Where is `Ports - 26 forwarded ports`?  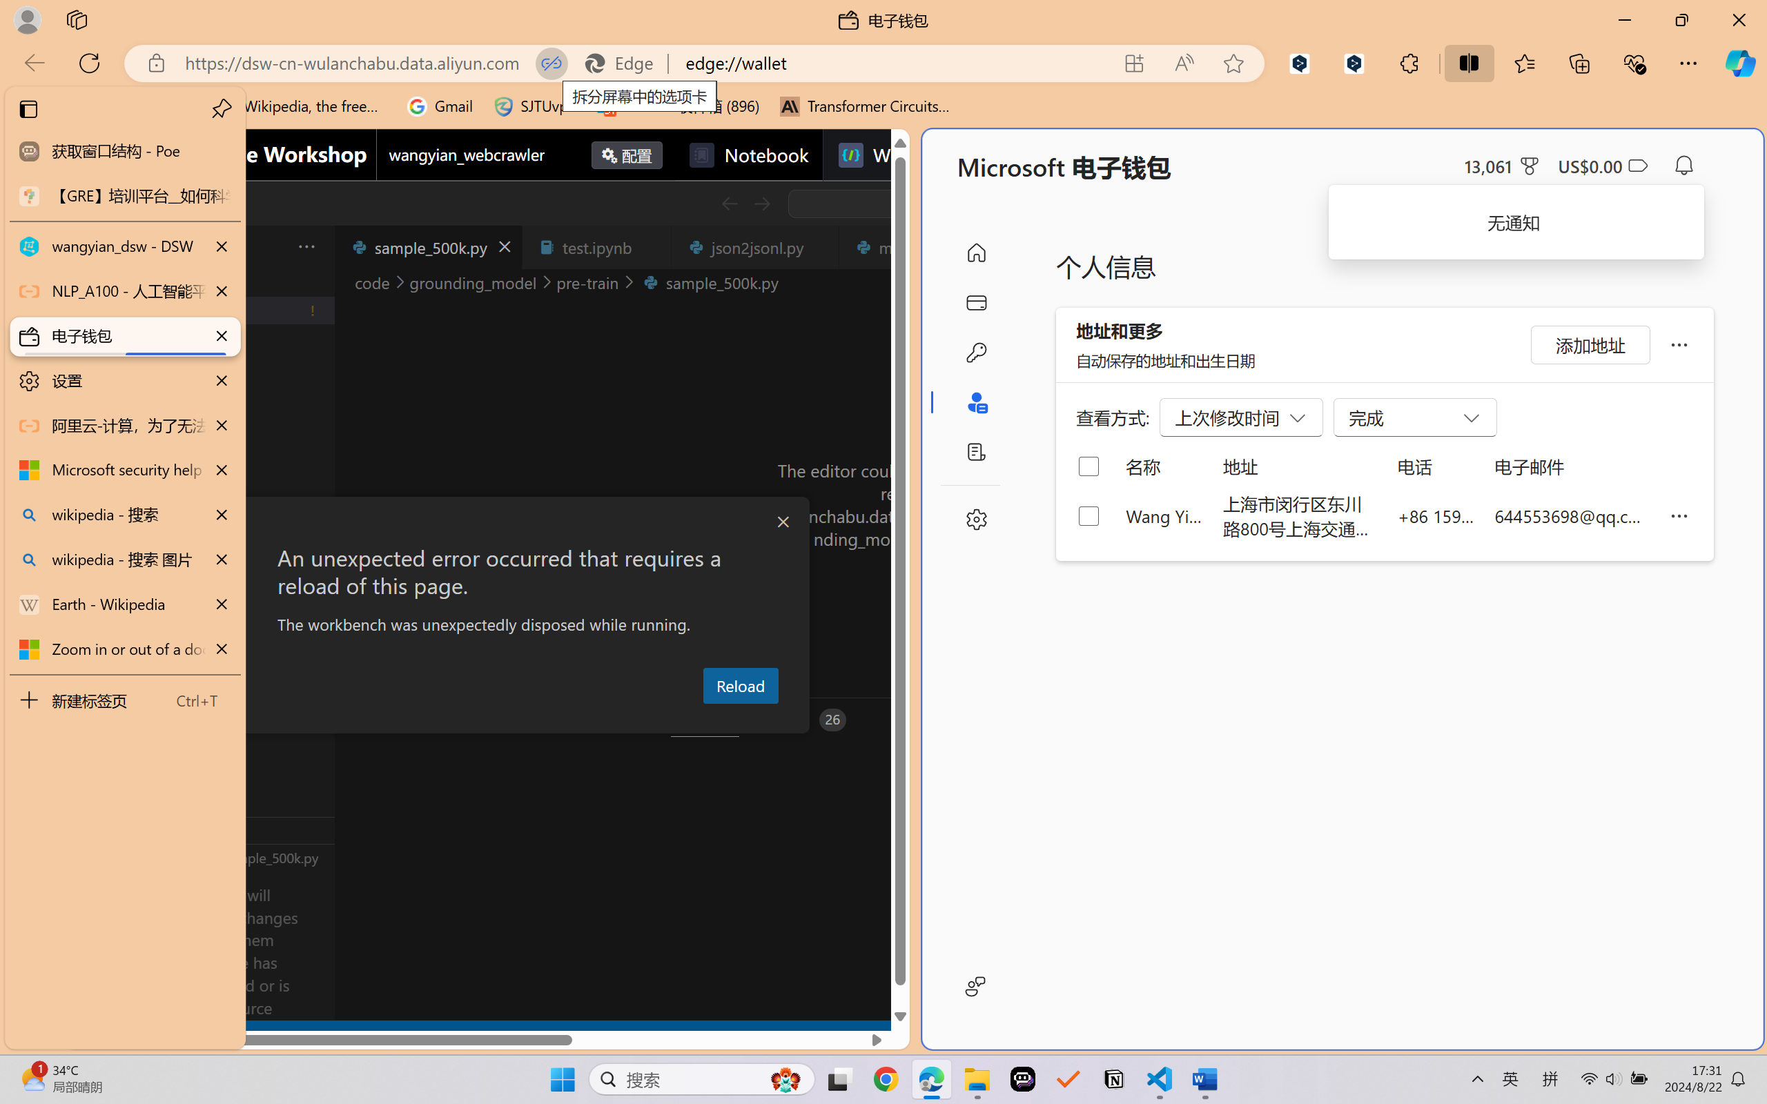
Ports - 26 forwarded ports is located at coordinates (805, 720).